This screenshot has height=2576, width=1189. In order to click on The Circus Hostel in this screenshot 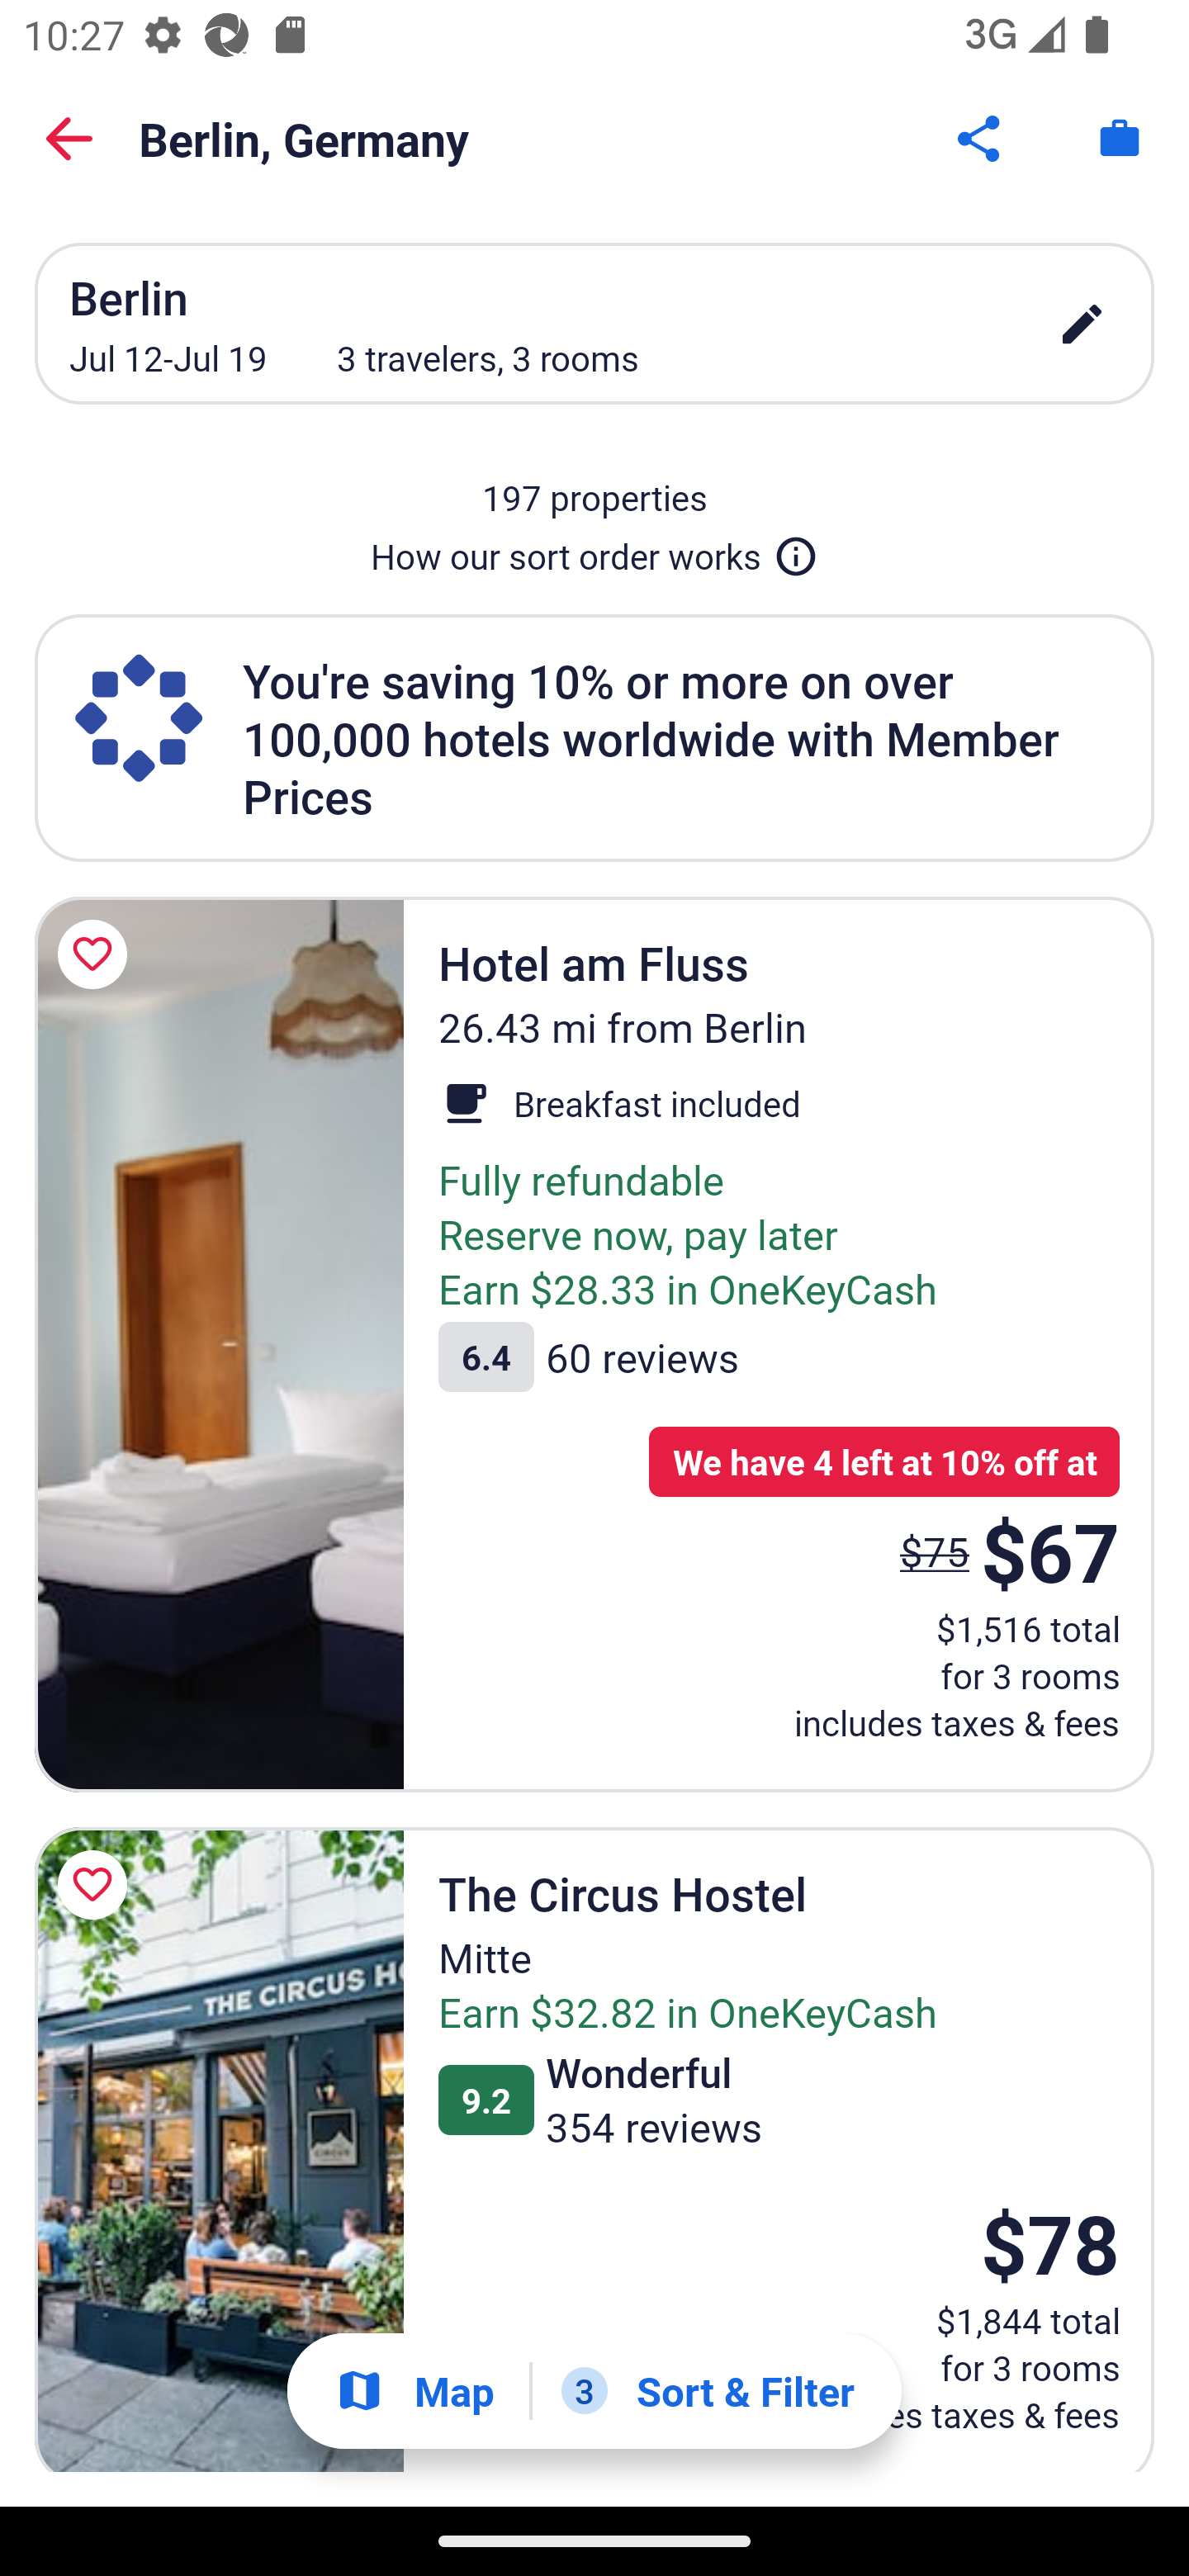, I will do `click(219, 2150)`.